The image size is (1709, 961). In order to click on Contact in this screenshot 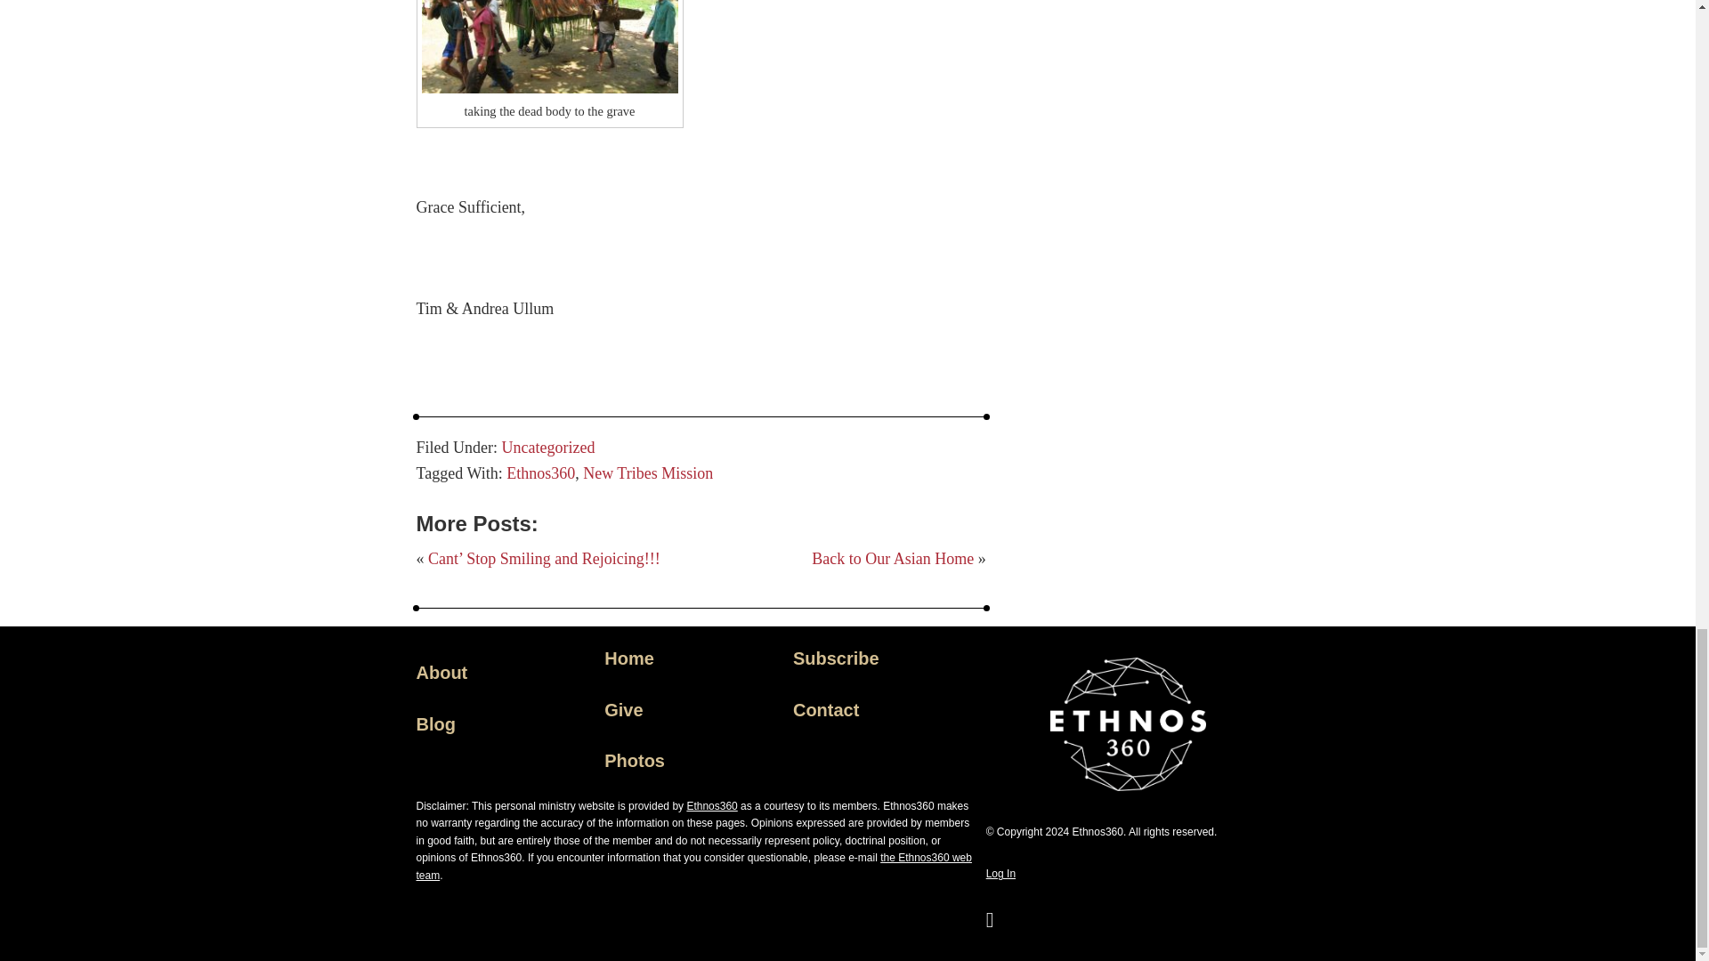, I will do `click(826, 710)`.